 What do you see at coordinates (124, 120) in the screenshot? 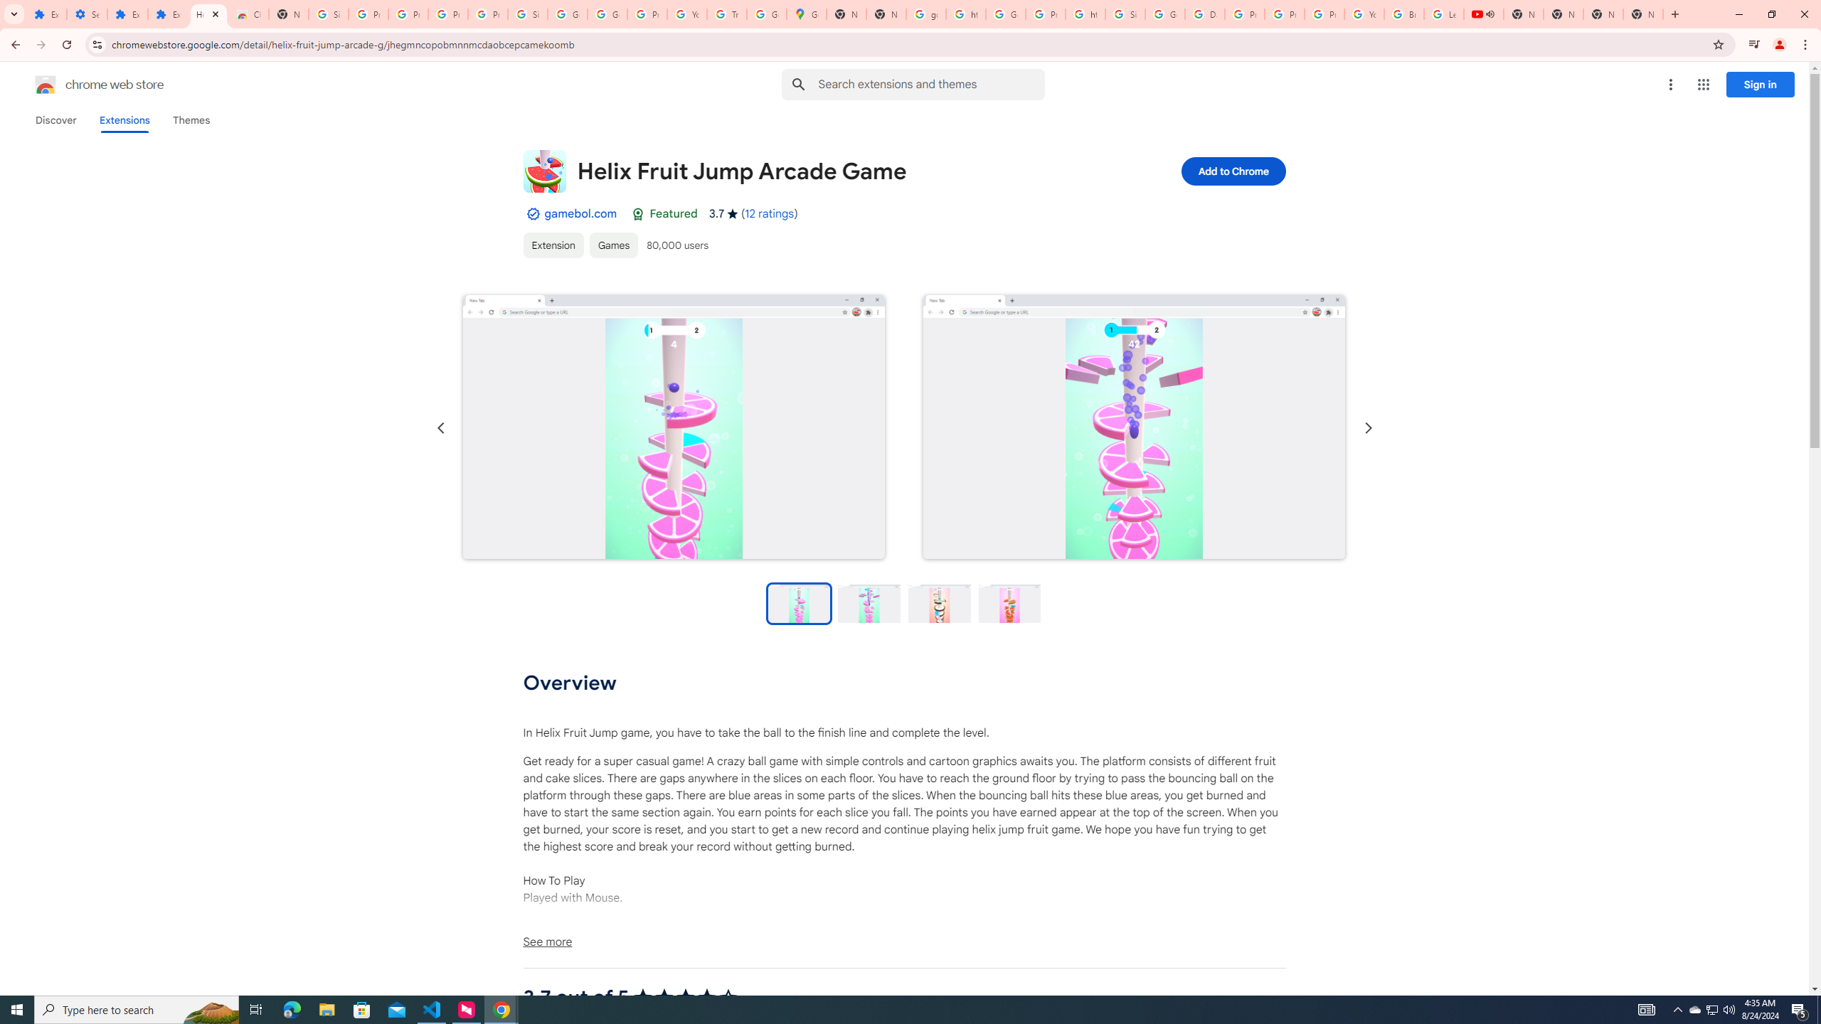
I see `Extensions` at bounding box center [124, 120].